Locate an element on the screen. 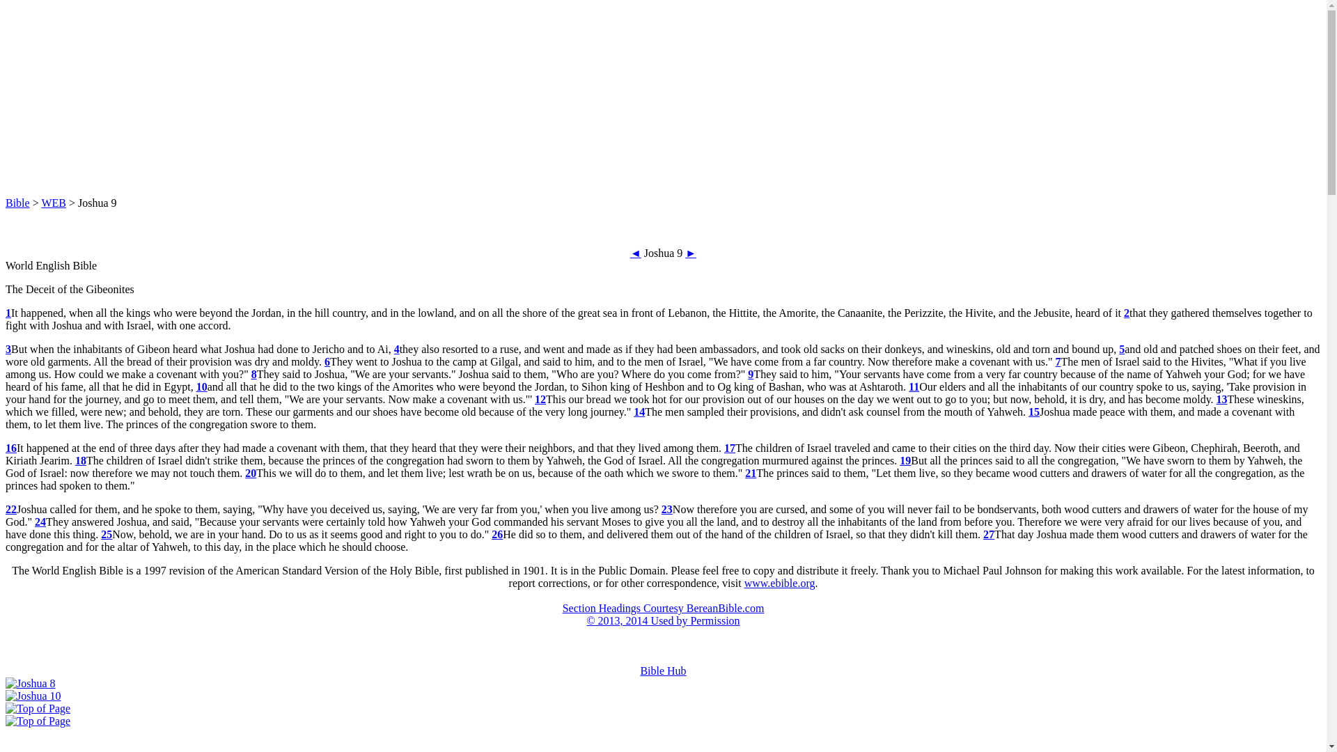 Image resolution: width=1337 pixels, height=752 pixels. Bible is located at coordinates (17, 203).